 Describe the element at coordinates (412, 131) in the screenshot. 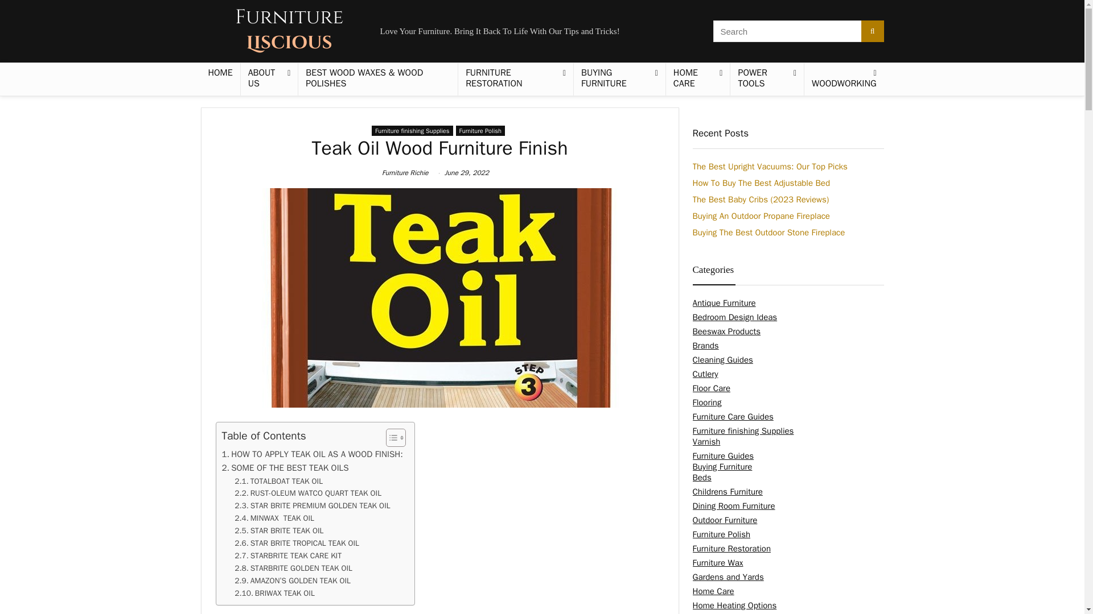

I see `Furniture finishing Supplies` at that location.